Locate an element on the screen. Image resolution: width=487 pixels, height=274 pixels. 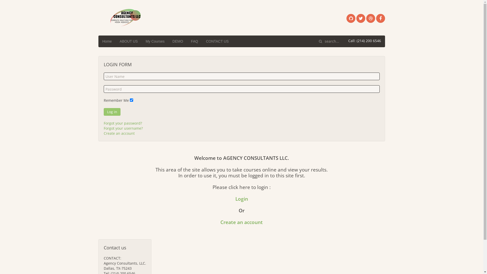
Log in is located at coordinates (112, 112).